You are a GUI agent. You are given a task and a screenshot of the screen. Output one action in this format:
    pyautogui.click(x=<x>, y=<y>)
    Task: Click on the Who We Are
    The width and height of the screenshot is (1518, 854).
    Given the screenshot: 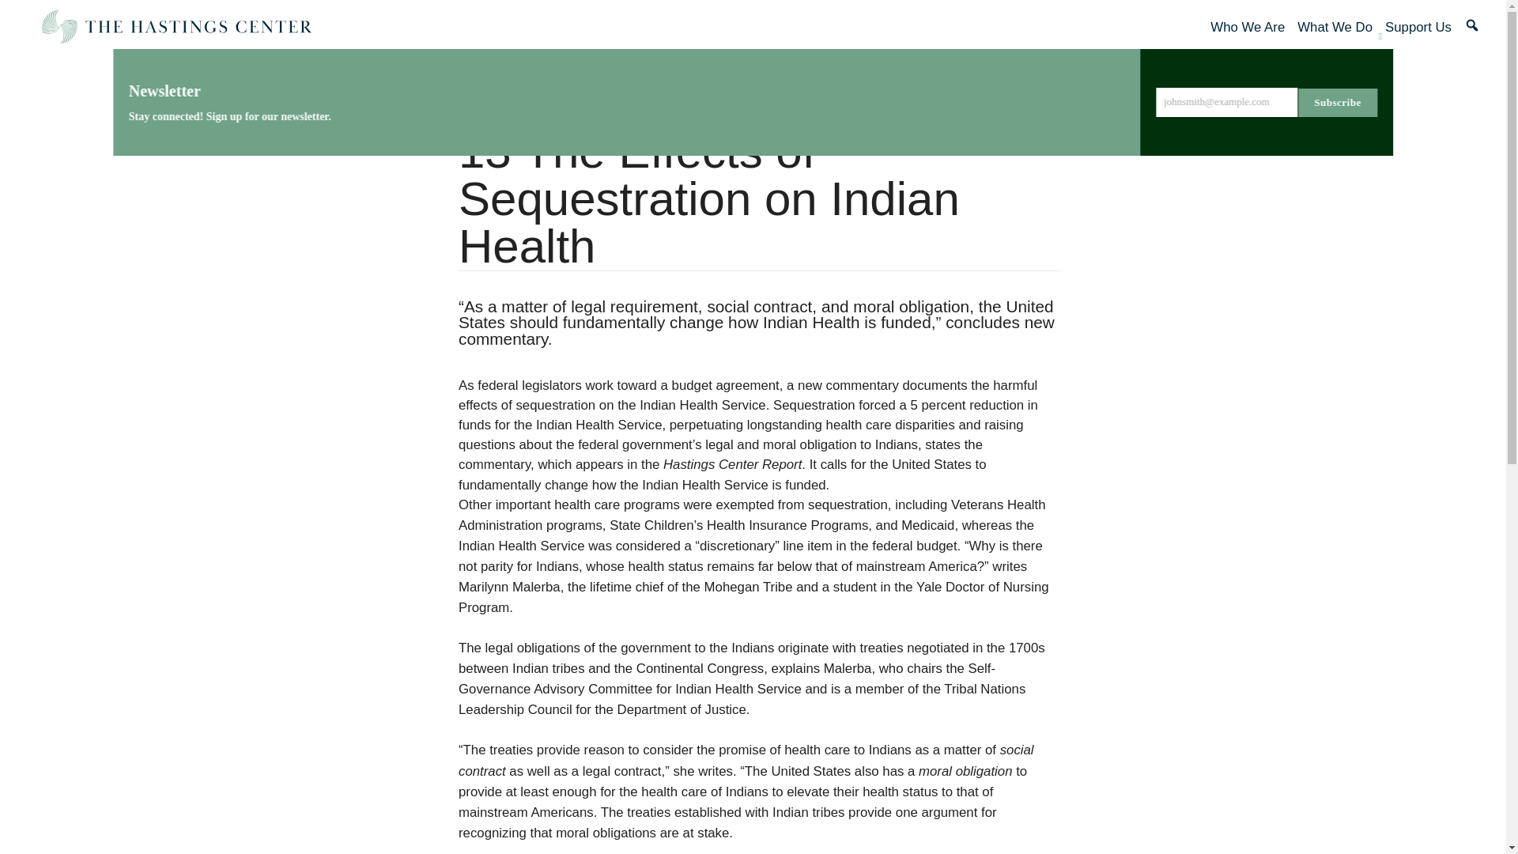 What is the action you would take?
    pyautogui.click(x=1247, y=27)
    